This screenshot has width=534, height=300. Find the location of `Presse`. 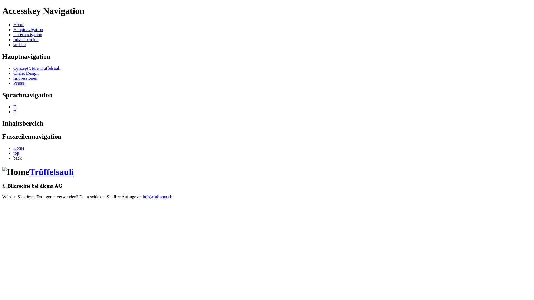

Presse is located at coordinates (19, 83).